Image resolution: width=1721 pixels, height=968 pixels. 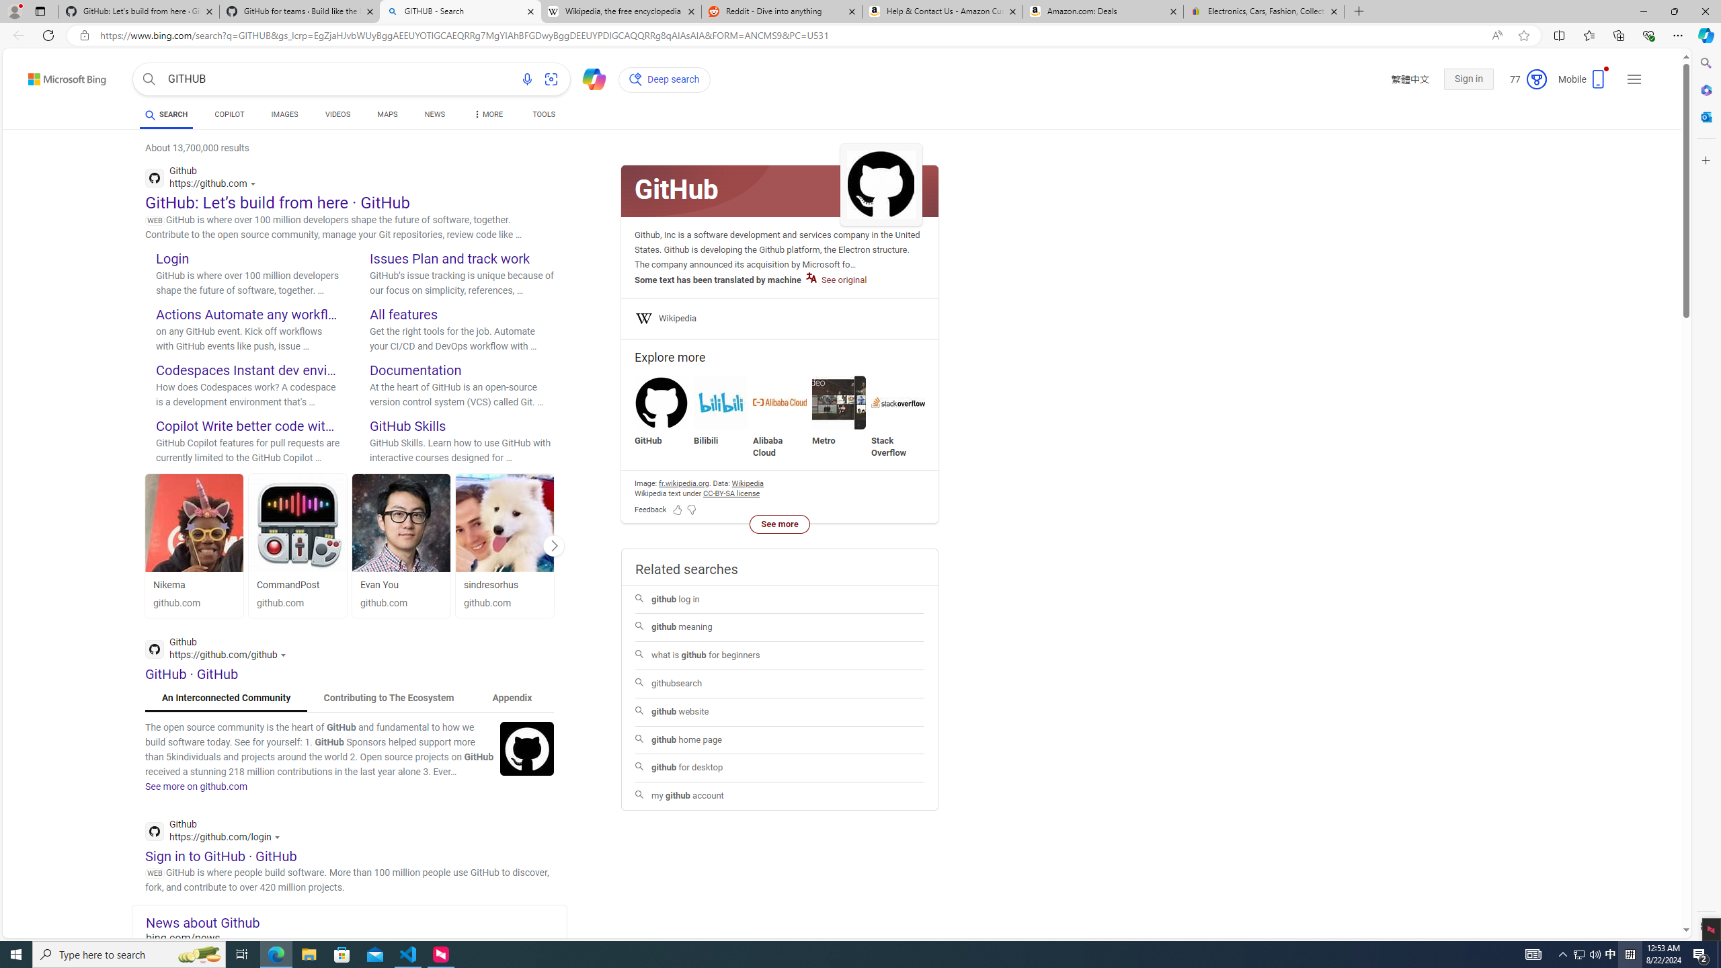 I want to click on Bilibili, so click(x=720, y=411).